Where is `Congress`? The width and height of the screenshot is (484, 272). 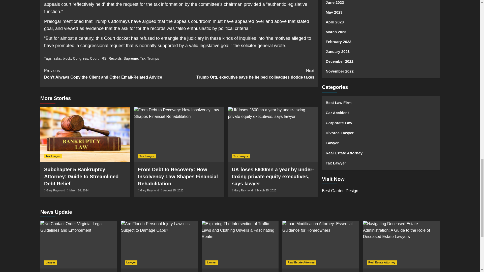
Congress is located at coordinates (80, 58).